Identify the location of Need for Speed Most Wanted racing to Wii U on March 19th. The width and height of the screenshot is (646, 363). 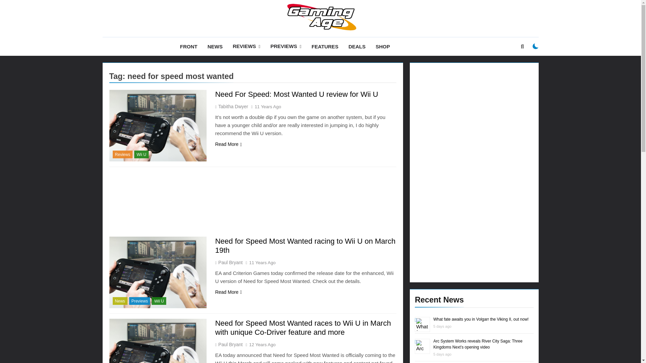
(158, 272).